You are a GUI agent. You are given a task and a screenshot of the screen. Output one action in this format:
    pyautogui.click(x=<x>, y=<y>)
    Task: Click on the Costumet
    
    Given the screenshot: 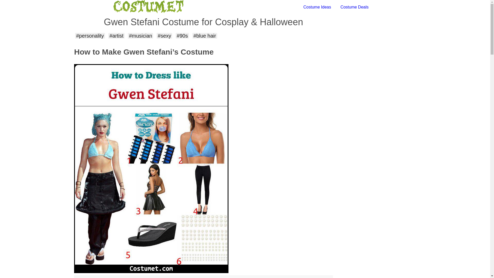 What is the action you would take?
    pyautogui.click(x=179, y=7)
    